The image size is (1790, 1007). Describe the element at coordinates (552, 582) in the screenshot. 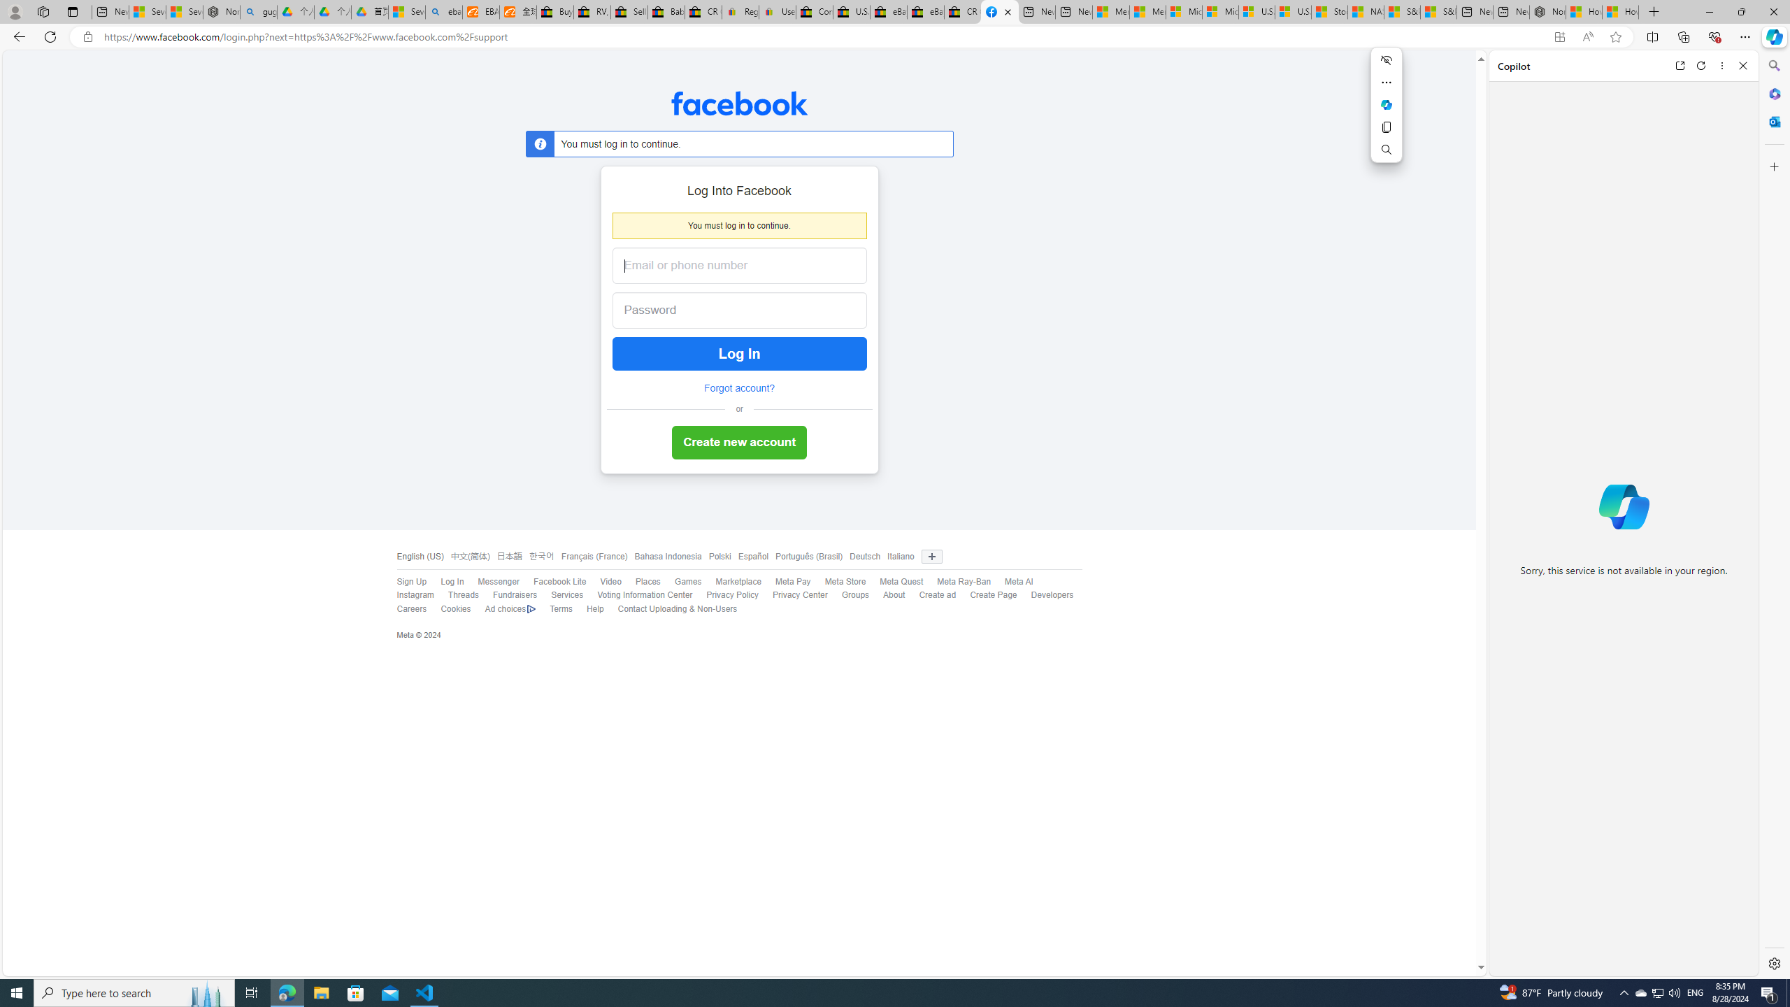

I see `Facebook Lite` at that location.